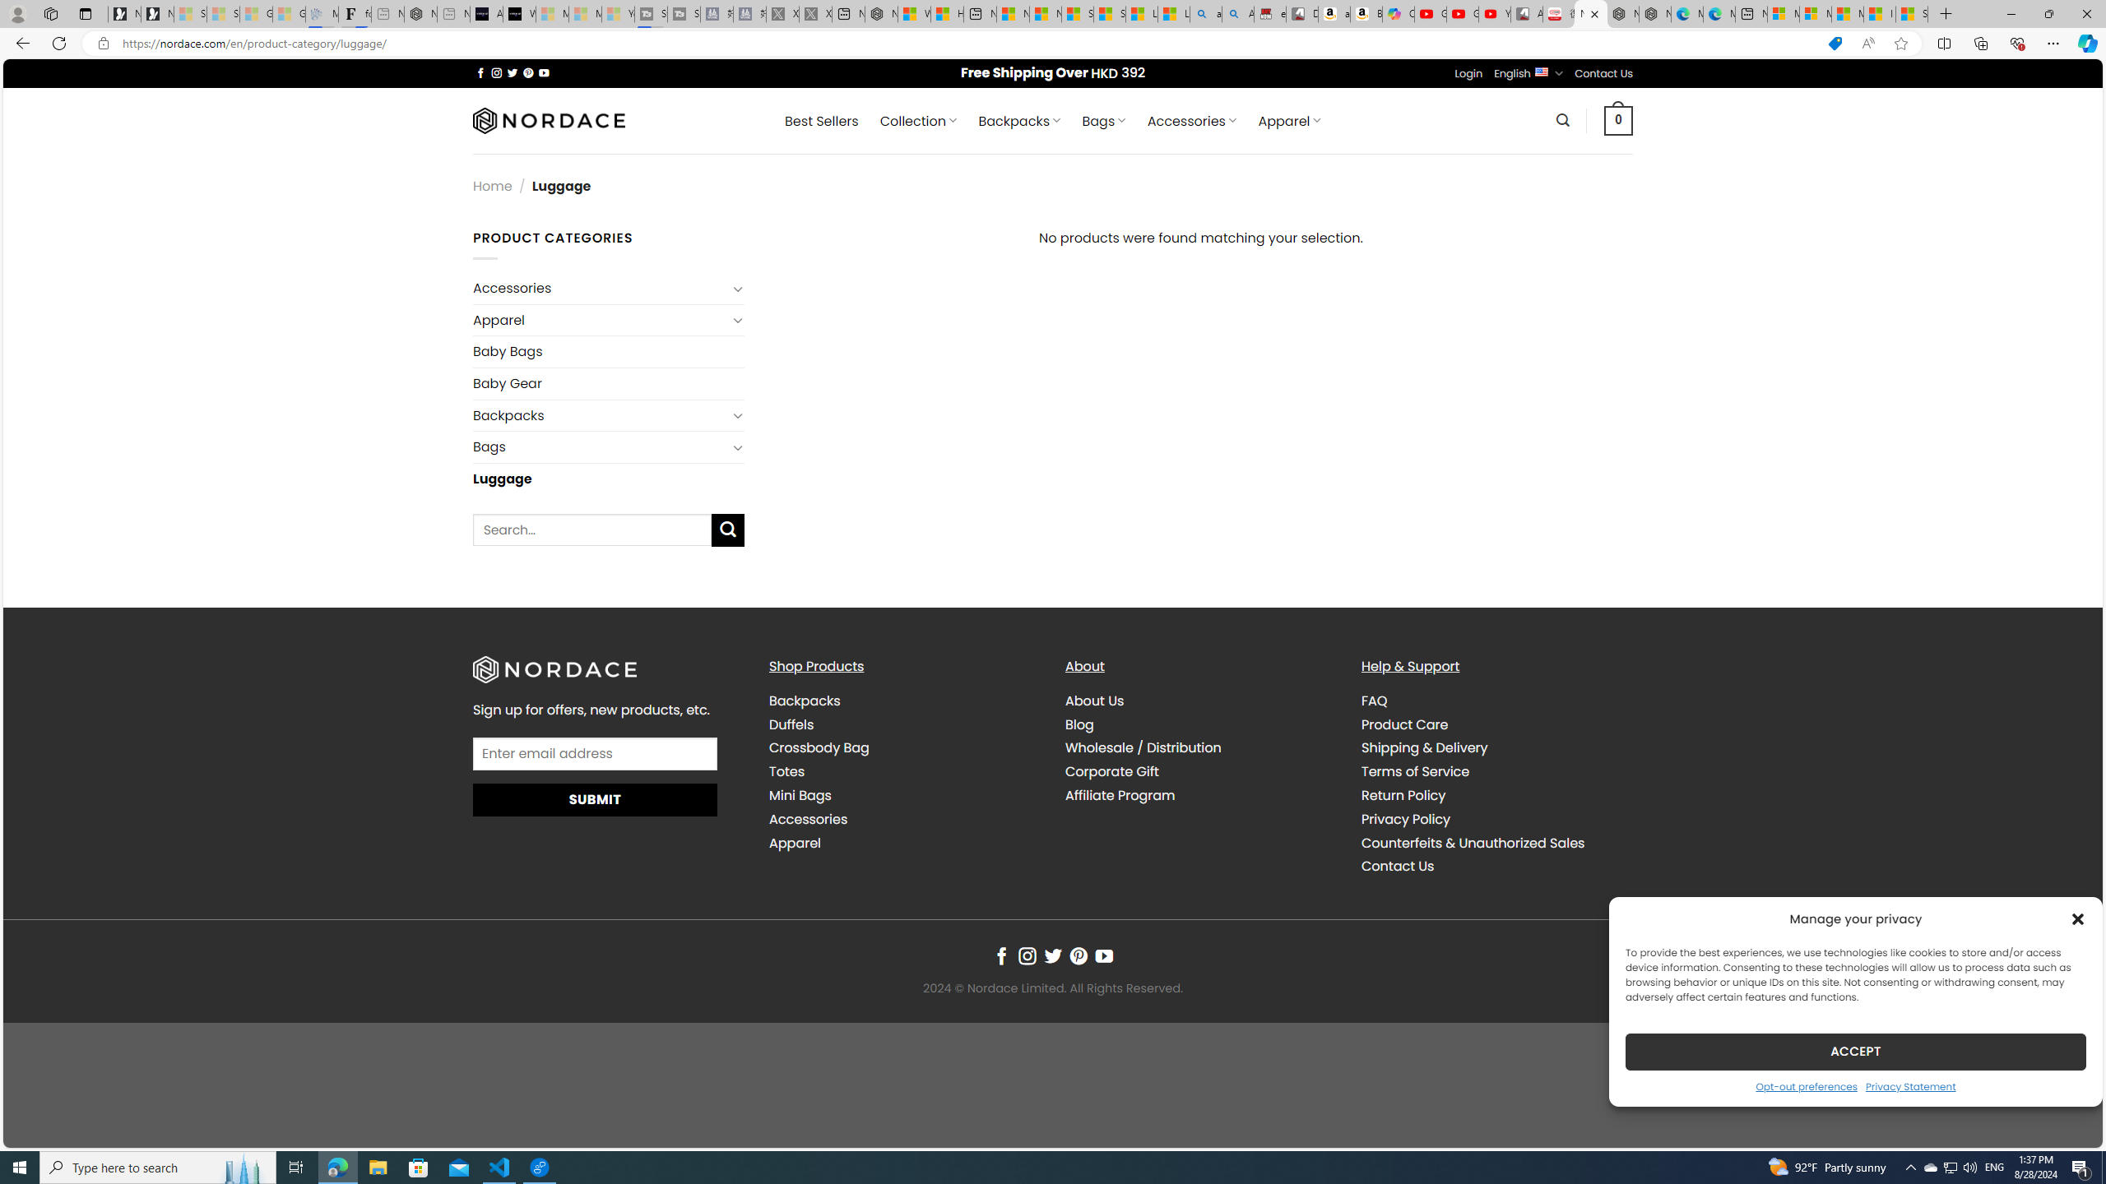 The image size is (2106, 1184). What do you see at coordinates (596, 753) in the screenshot?
I see `AutomationID: input_4_1` at bounding box center [596, 753].